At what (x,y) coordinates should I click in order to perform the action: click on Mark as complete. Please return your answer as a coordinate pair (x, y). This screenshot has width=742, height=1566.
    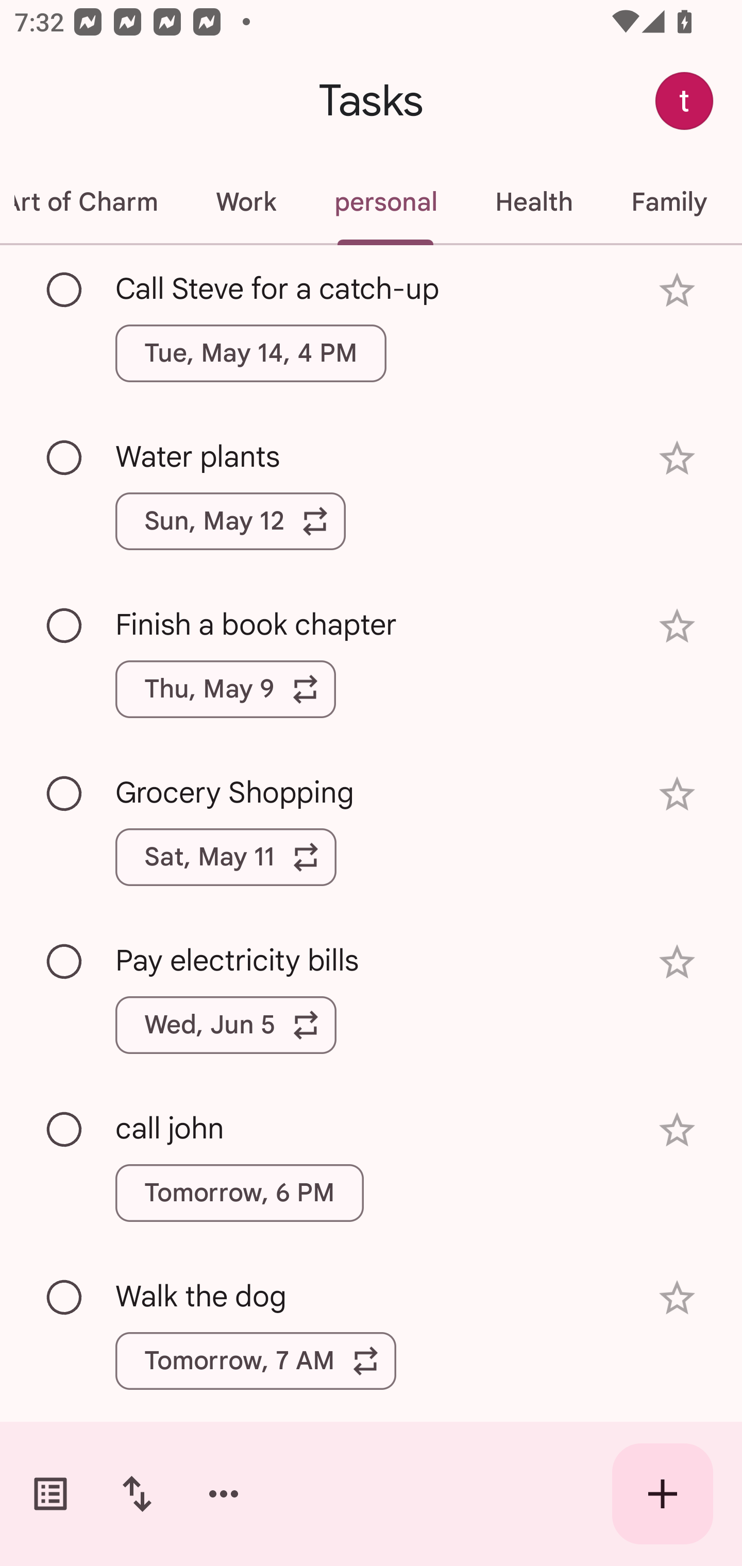
    Looking at the image, I should click on (65, 626).